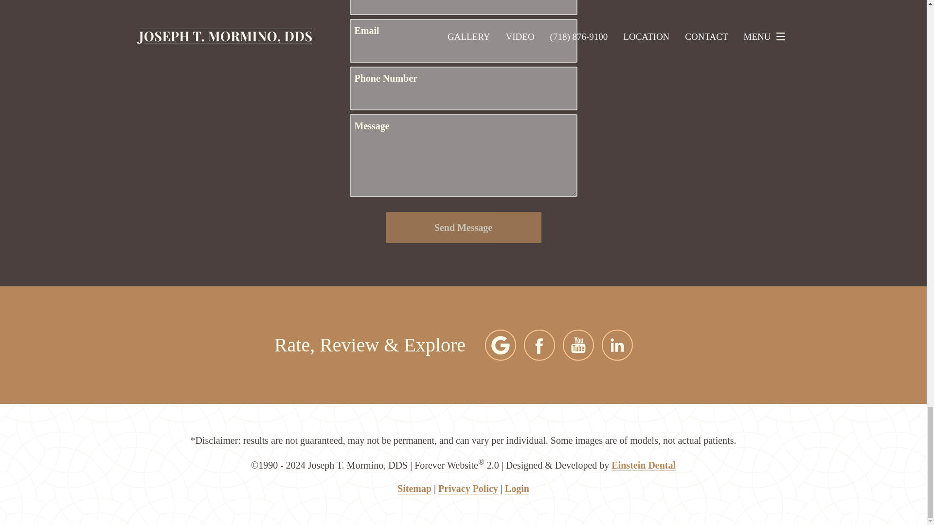 This screenshot has width=934, height=525. I want to click on Send Message, so click(463, 227).